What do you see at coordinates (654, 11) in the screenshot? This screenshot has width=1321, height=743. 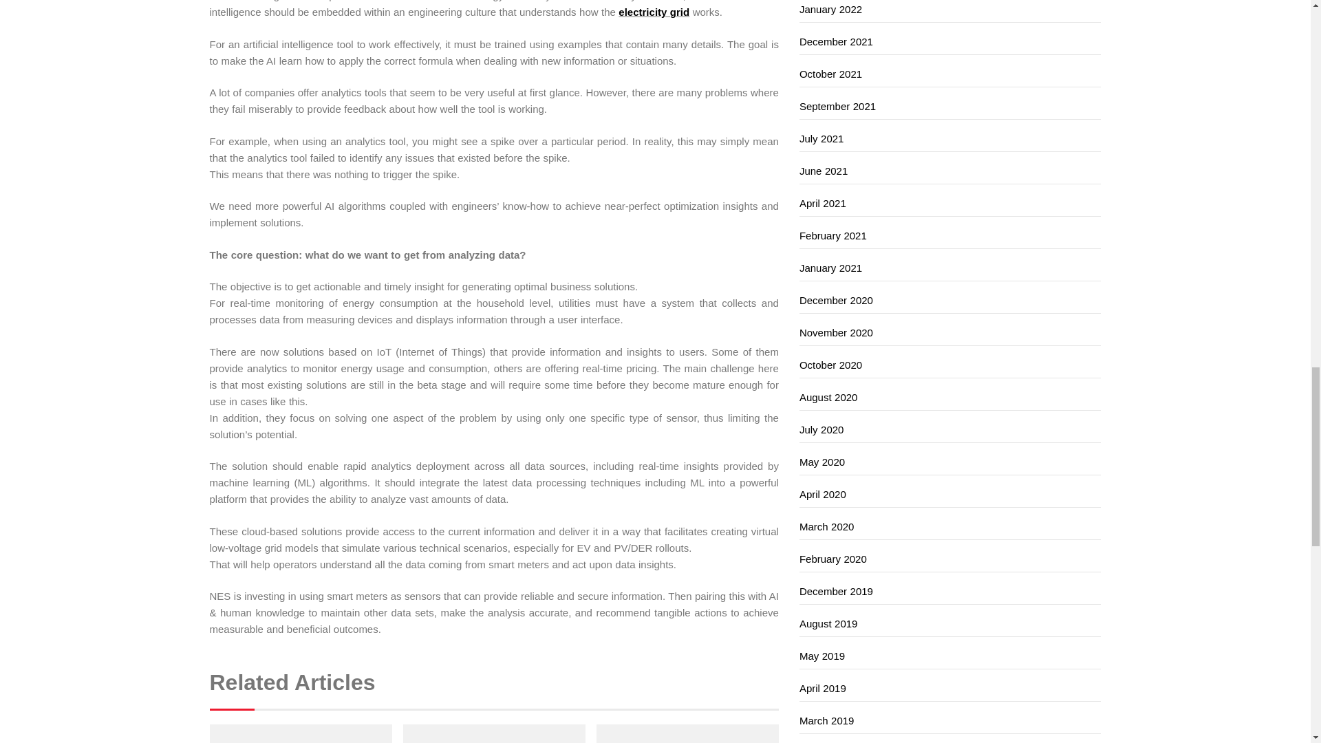 I see `electricity grid` at bounding box center [654, 11].